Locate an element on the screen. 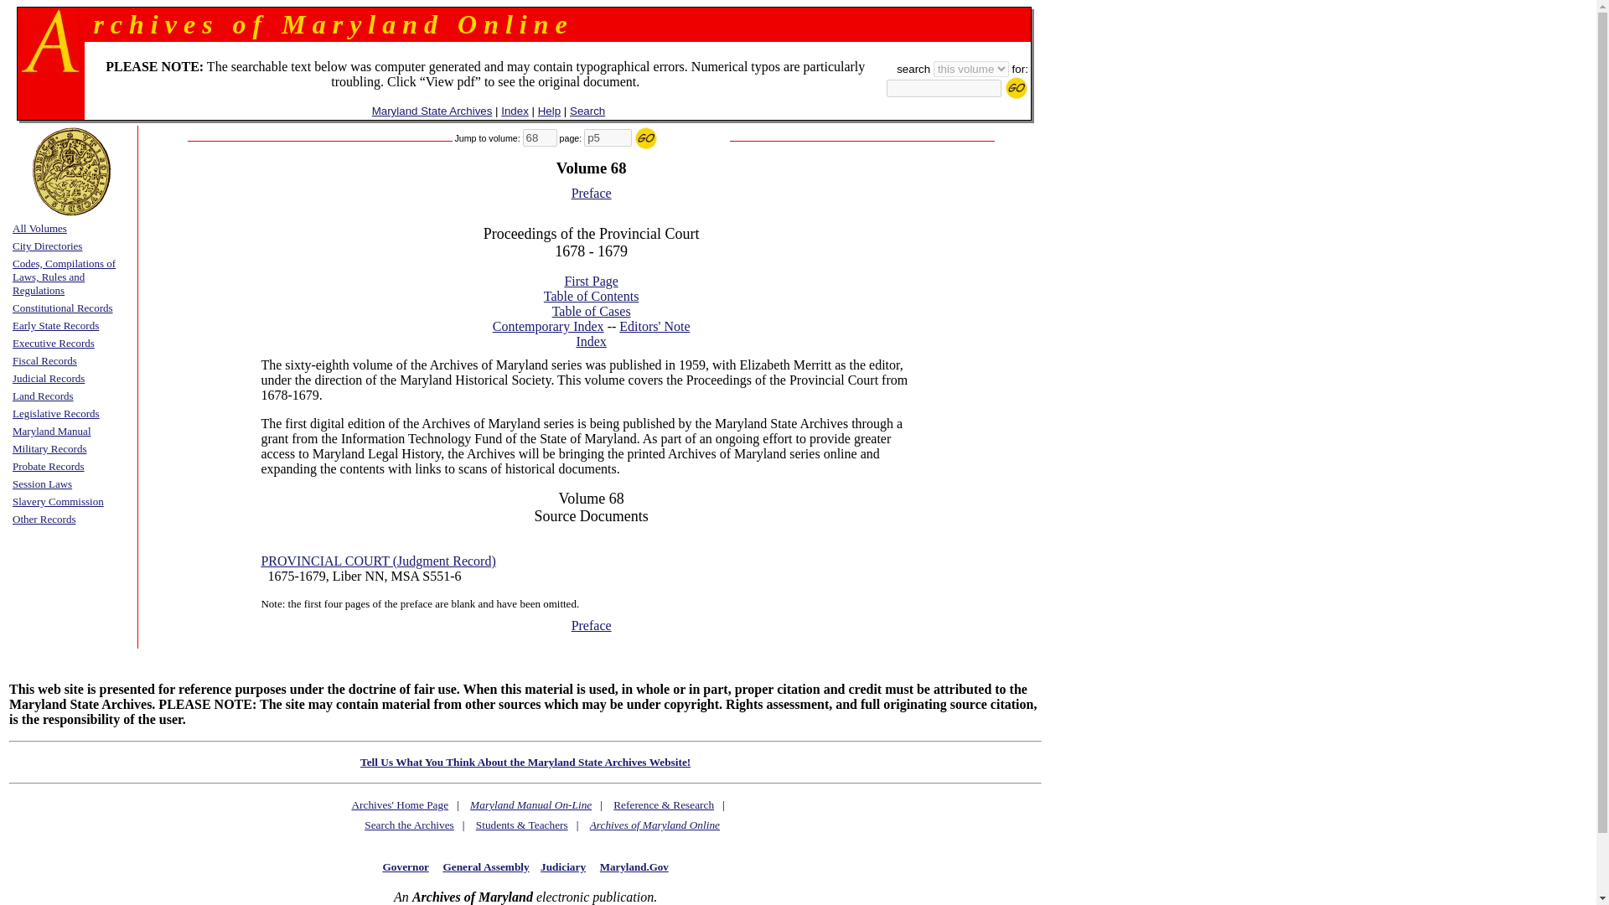 This screenshot has width=1609, height=905. Probate Records is located at coordinates (49, 464).